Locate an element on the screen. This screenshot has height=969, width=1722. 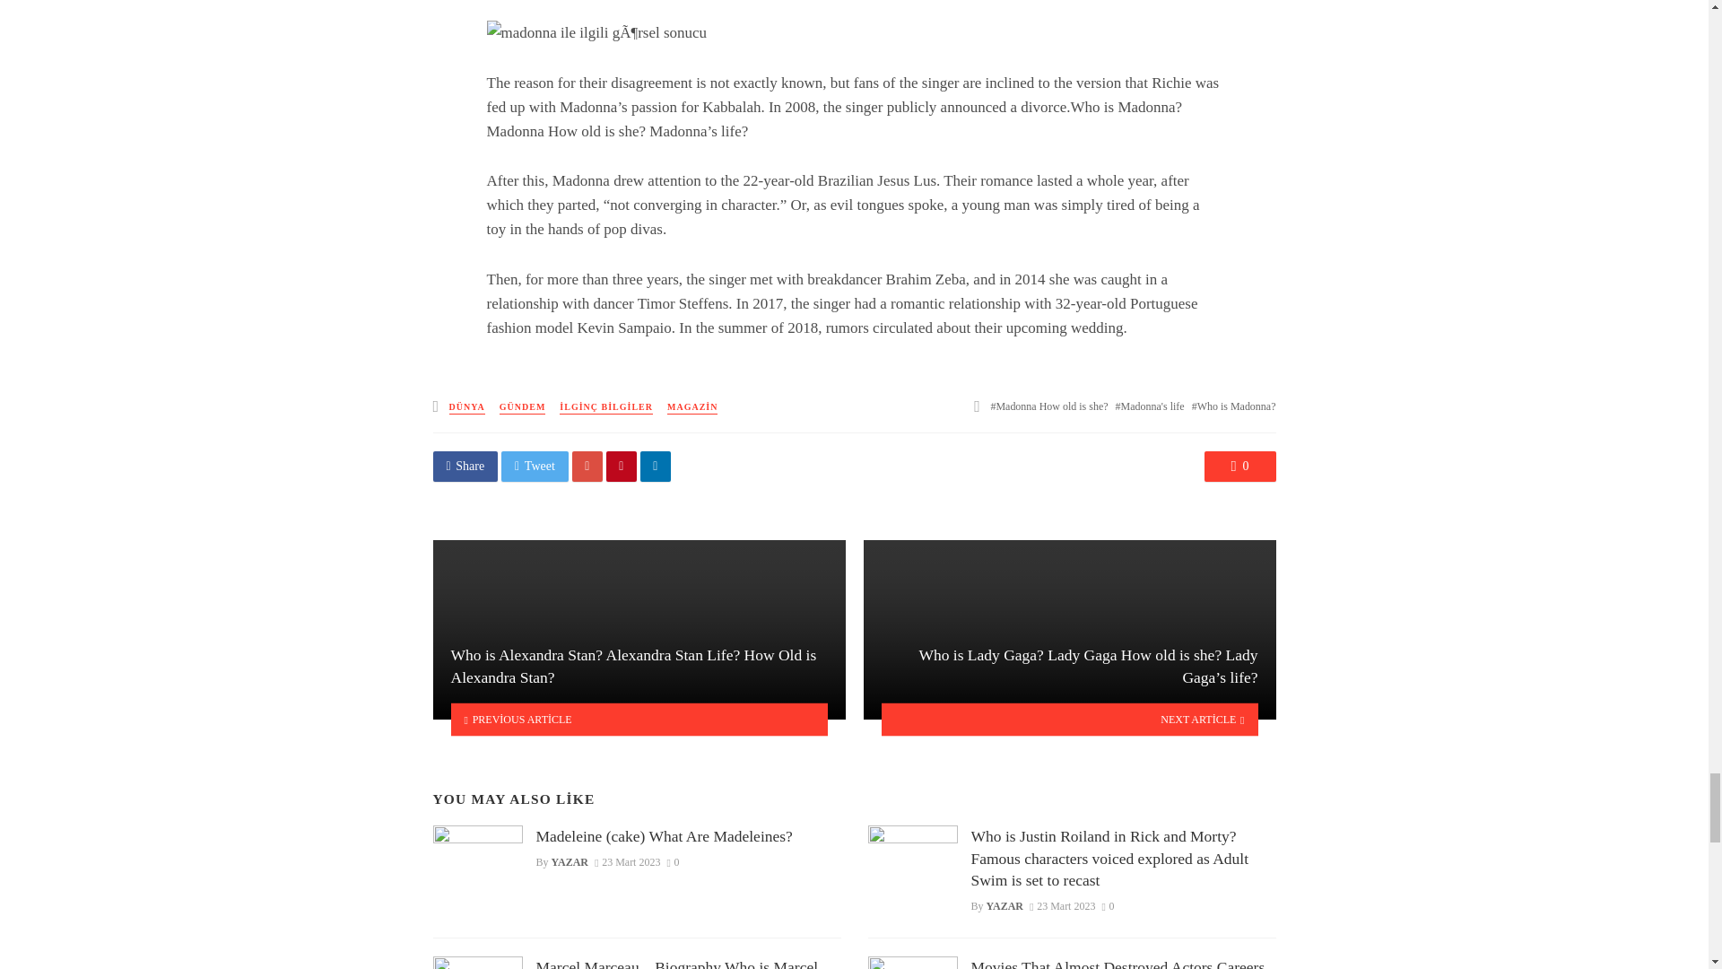
Madonna How old is she? is located at coordinates (1048, 406).